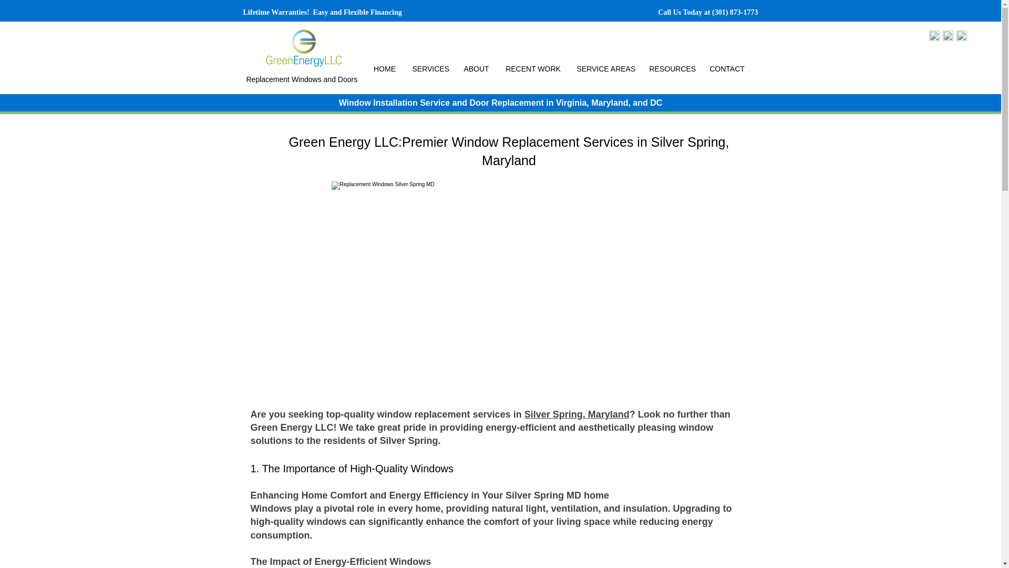 This screenshot has height=568, width=1009. Describe the element at coordinates (577, 414) in the screenshot. I see `Silver Spring, Maryland` at that location.